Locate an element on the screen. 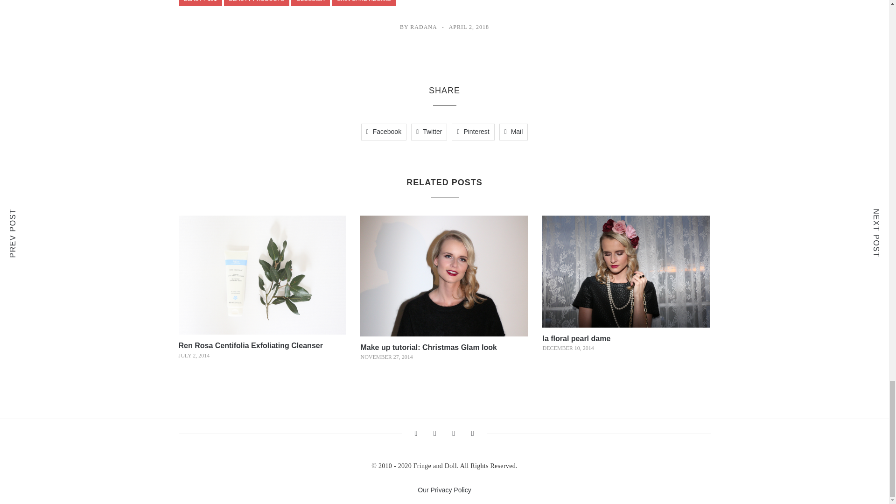 The width and height of the screenshot is (896, 504). SKIN CARE REGIME is located at coordinates (364, 3).